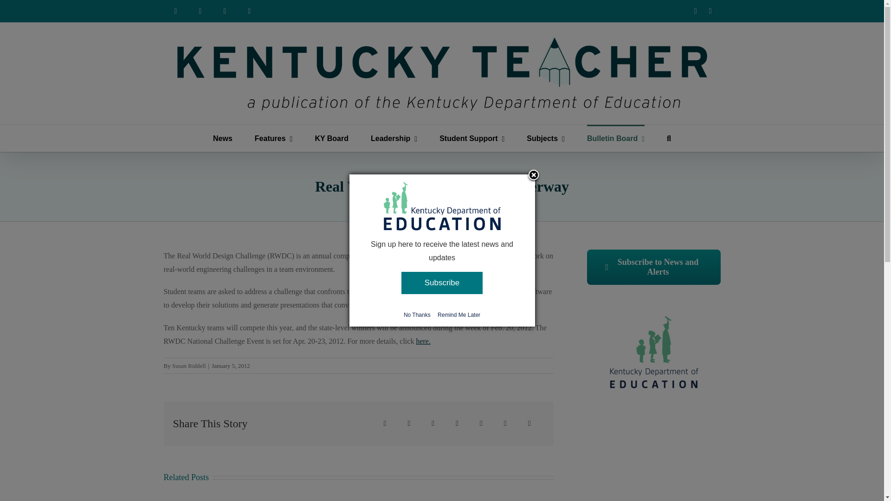 Image resolution: width=891 pixels, height=501 pixels. I want to click on Staff, so click(225, 11).